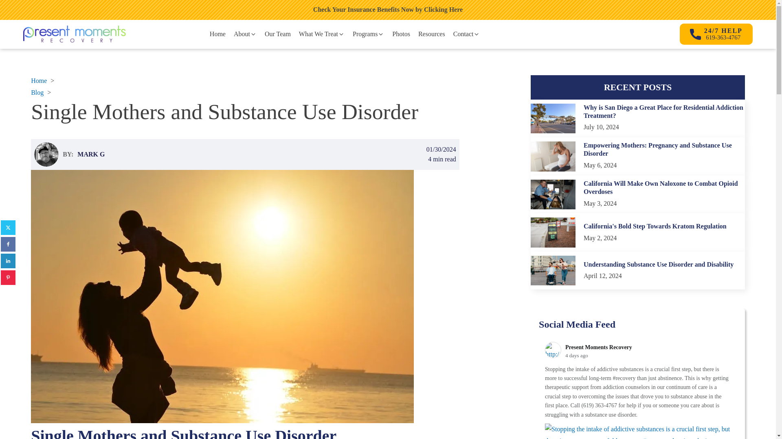 The height and width of the screenshot is (439, 782). Describe the element at coordinates (368, 34) in the screenshot. I see `Programs` at that location.